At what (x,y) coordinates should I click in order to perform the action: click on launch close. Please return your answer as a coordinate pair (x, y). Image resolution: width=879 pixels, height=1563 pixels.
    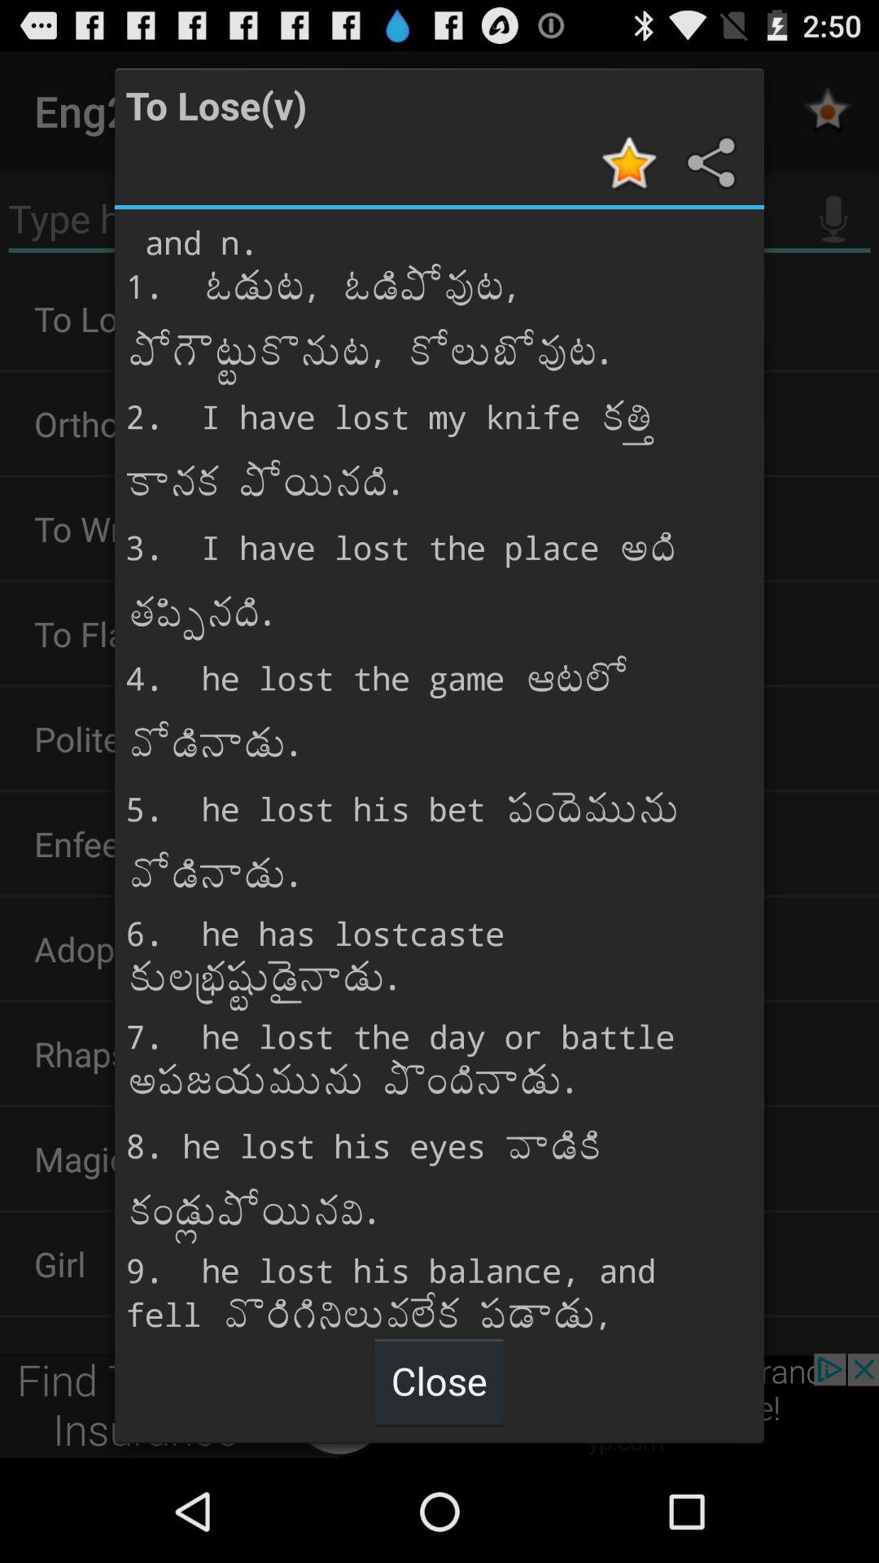
    Looking at the image, I should click on (439, 1381).